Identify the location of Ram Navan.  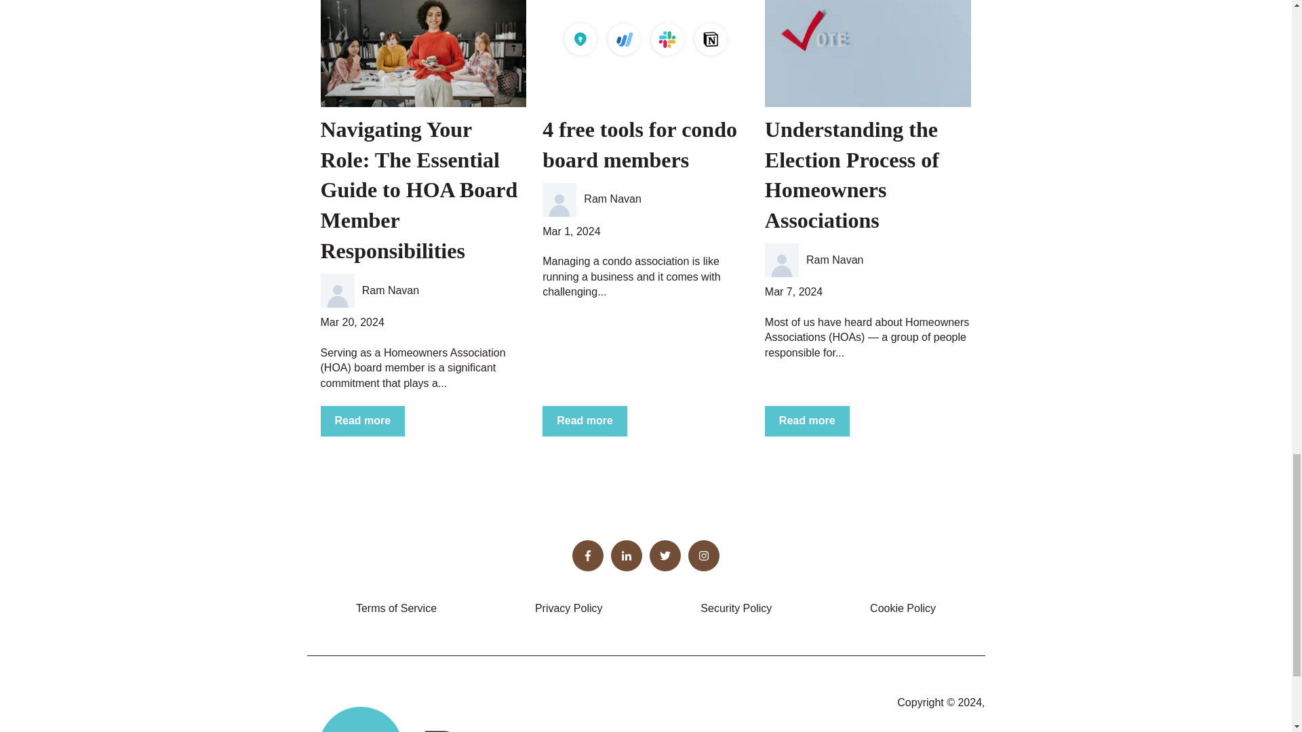
(834, 260).